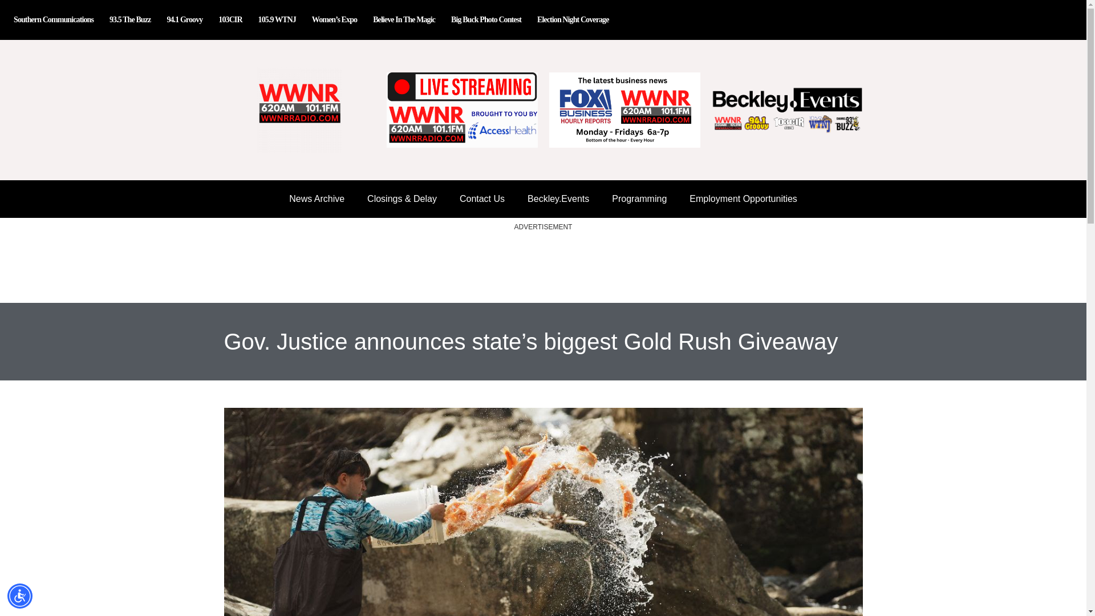 This screenshot has height=616, width=1095. What do you see at coordinates (542, 268) in the screenshot?
I see `Advertisement` at bounding box center [542, 268].